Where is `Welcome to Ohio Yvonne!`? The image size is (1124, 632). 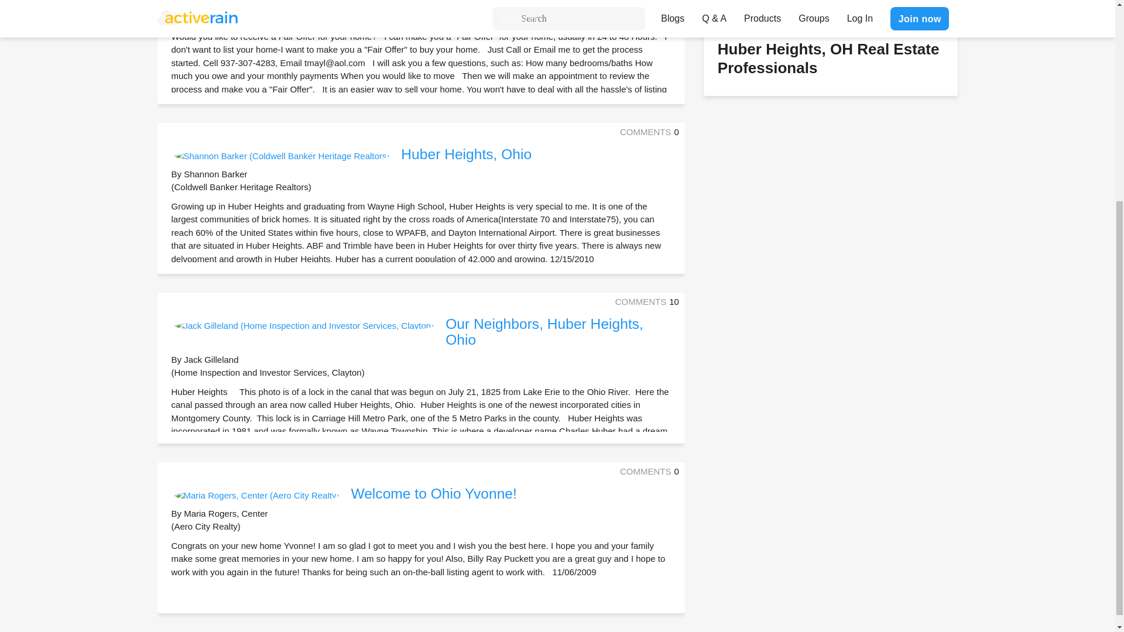 Welcome to Ohio Yvonne! is located at coordinates (433, 494).